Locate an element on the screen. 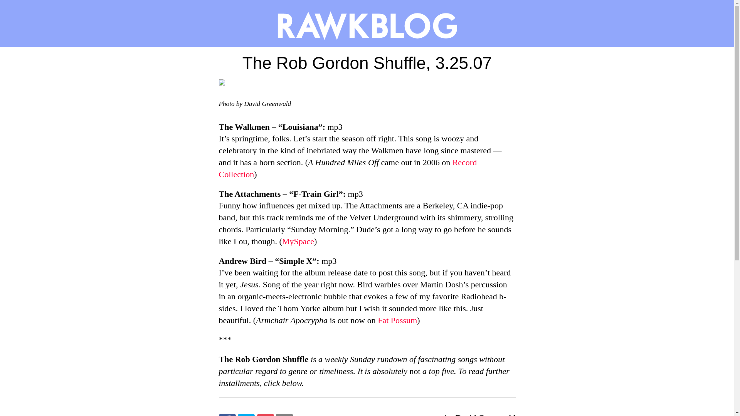 The height and width of the screenshot is (416, 740). Record Collection is located at coordinates (348, 168).